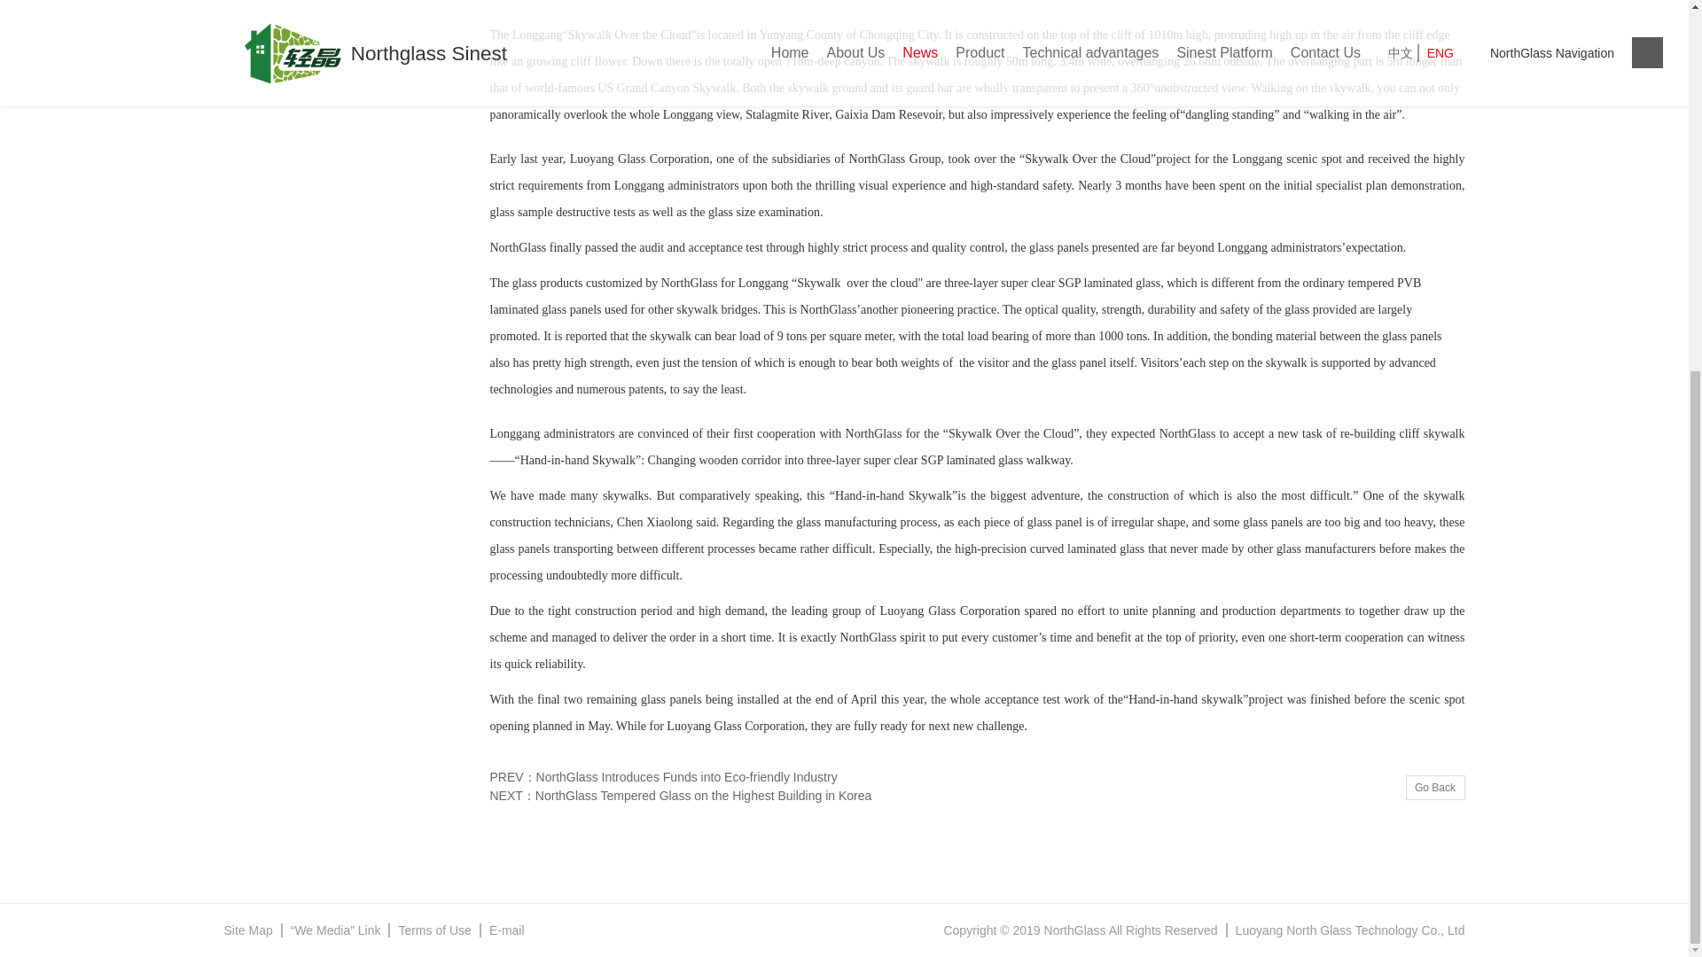  What do you see at coordinates (252, 930) in the screenshot?
I see `Site Map` at bounding box center [252, 930].